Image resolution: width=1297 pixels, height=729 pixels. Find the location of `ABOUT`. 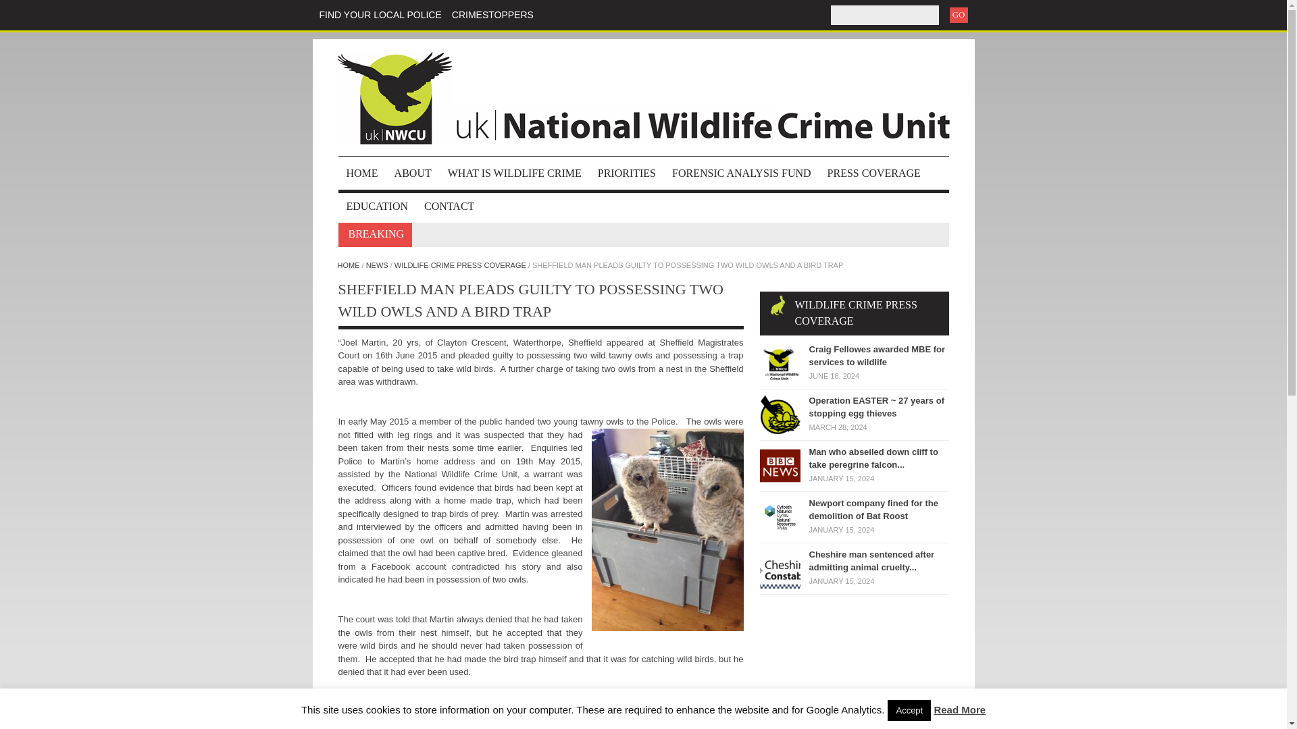

ABOUT is located at coordinates (413, 173).